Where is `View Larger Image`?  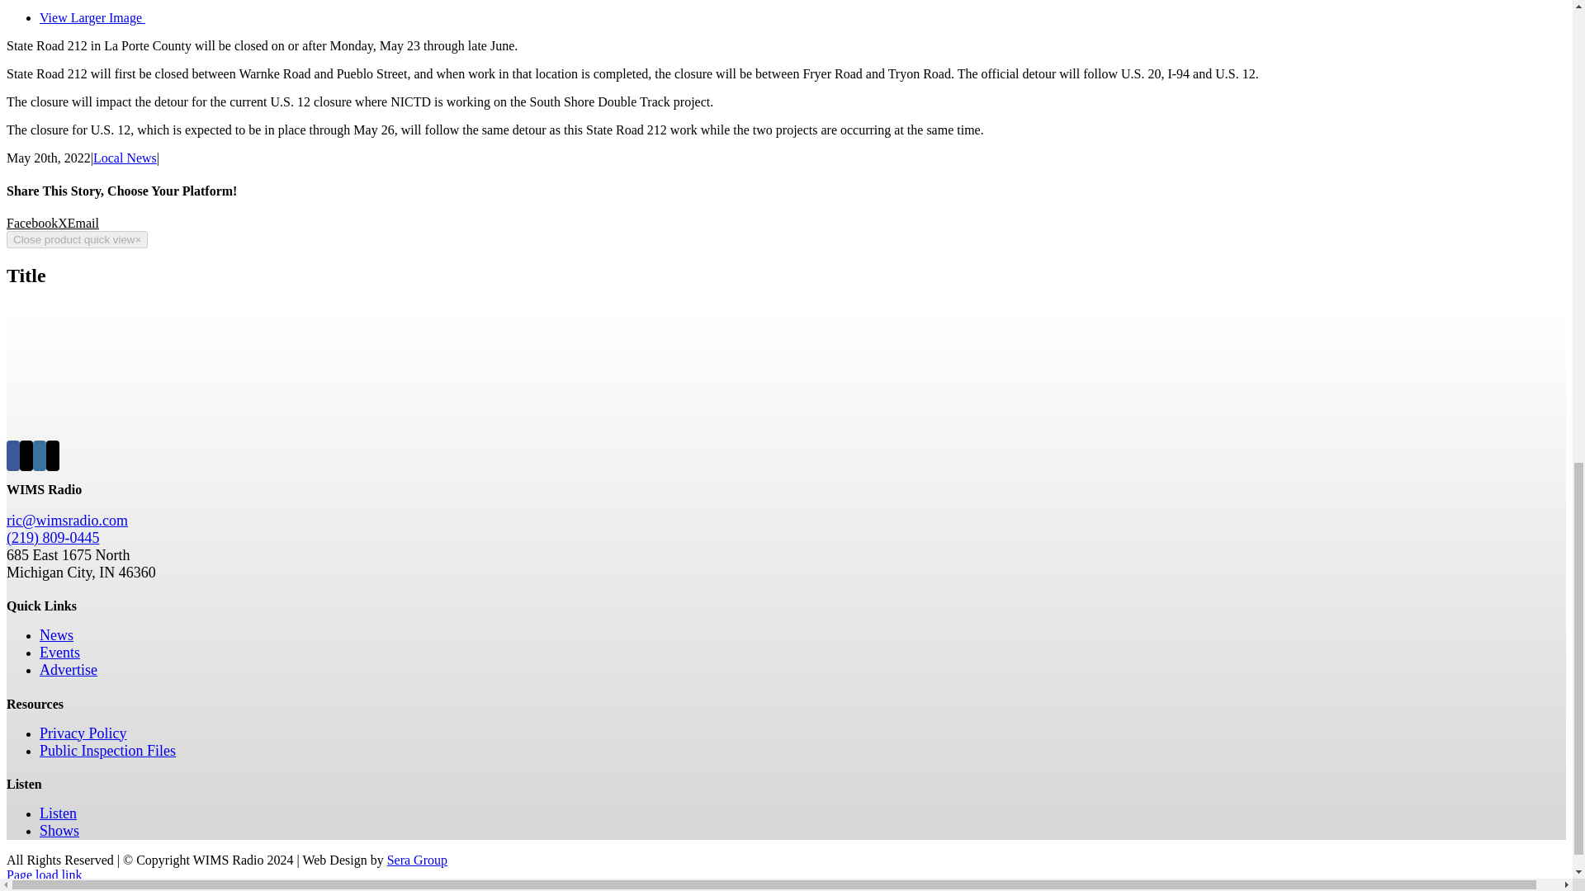 View Larger Image is located at coordinates (340, 17).